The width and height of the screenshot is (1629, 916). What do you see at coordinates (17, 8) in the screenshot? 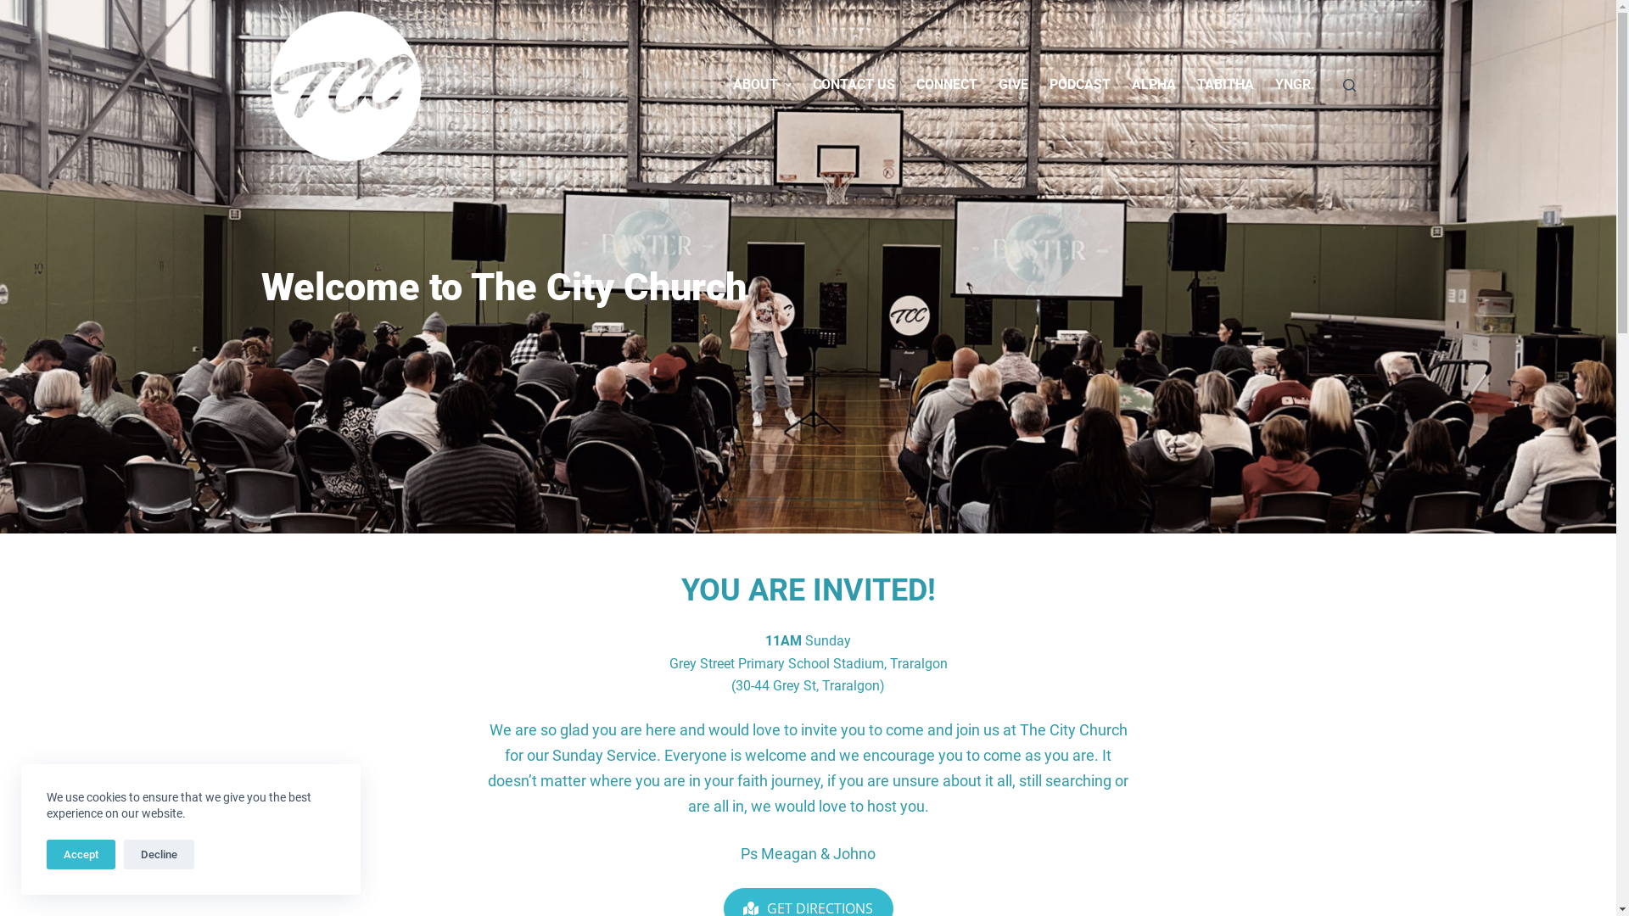
I see `Skip to content` at bounding box center [17, 8].